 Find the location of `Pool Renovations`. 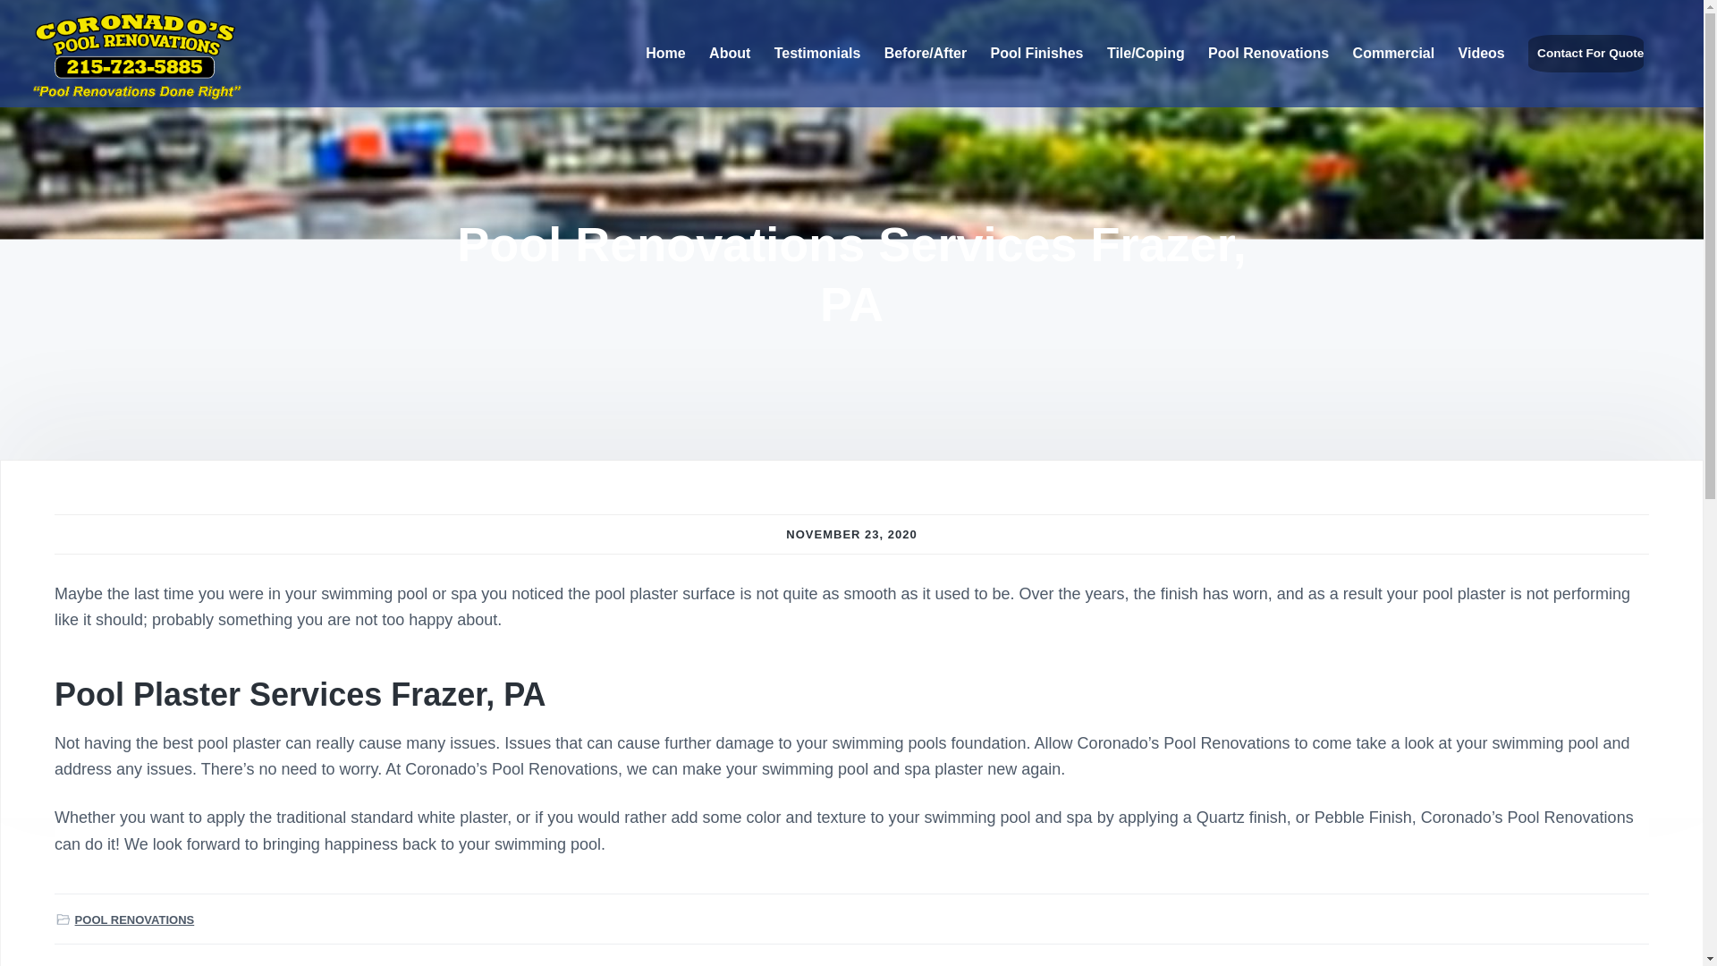

Pool Renovations is located at coordinates (1268, 54).